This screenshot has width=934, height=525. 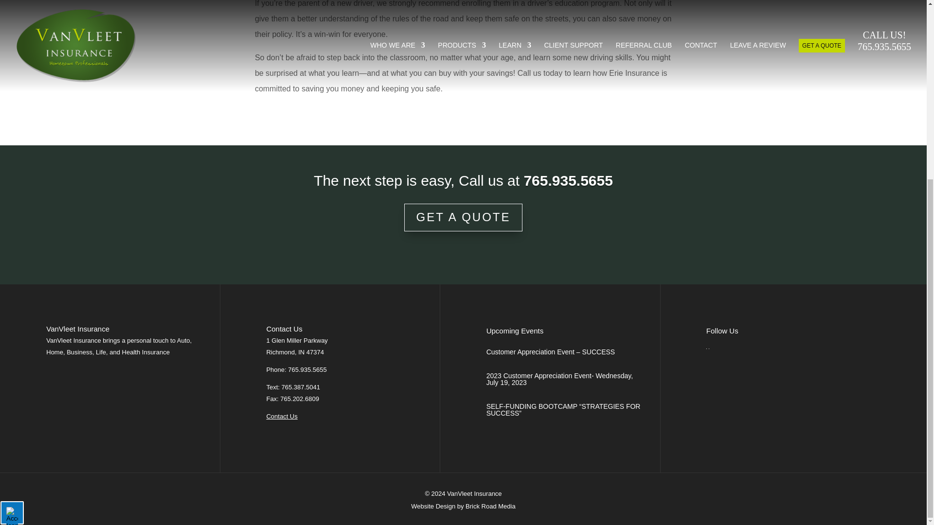 I want to click on Website Design by Brick Road Media, so click(x=463, y=506).